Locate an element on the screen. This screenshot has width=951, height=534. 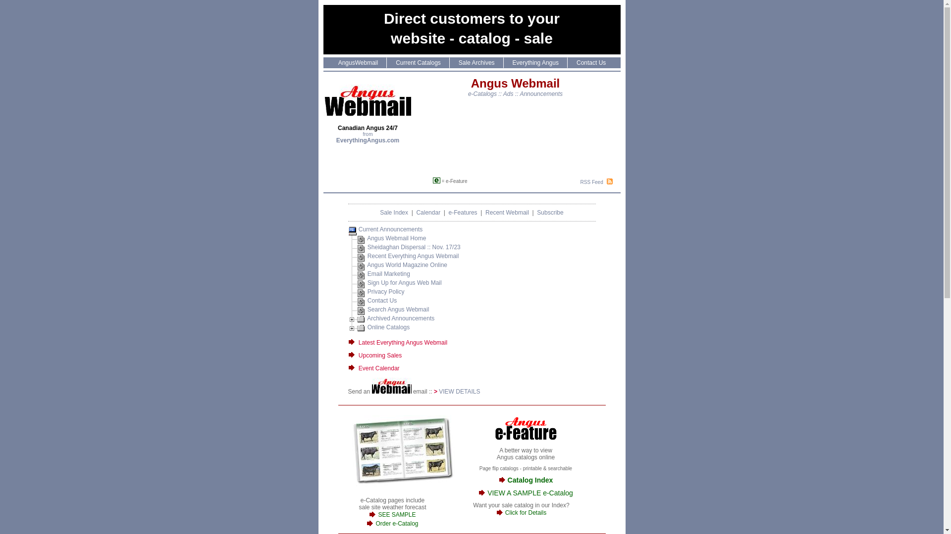
AngusWebmail is located at coordinates (358, 63).